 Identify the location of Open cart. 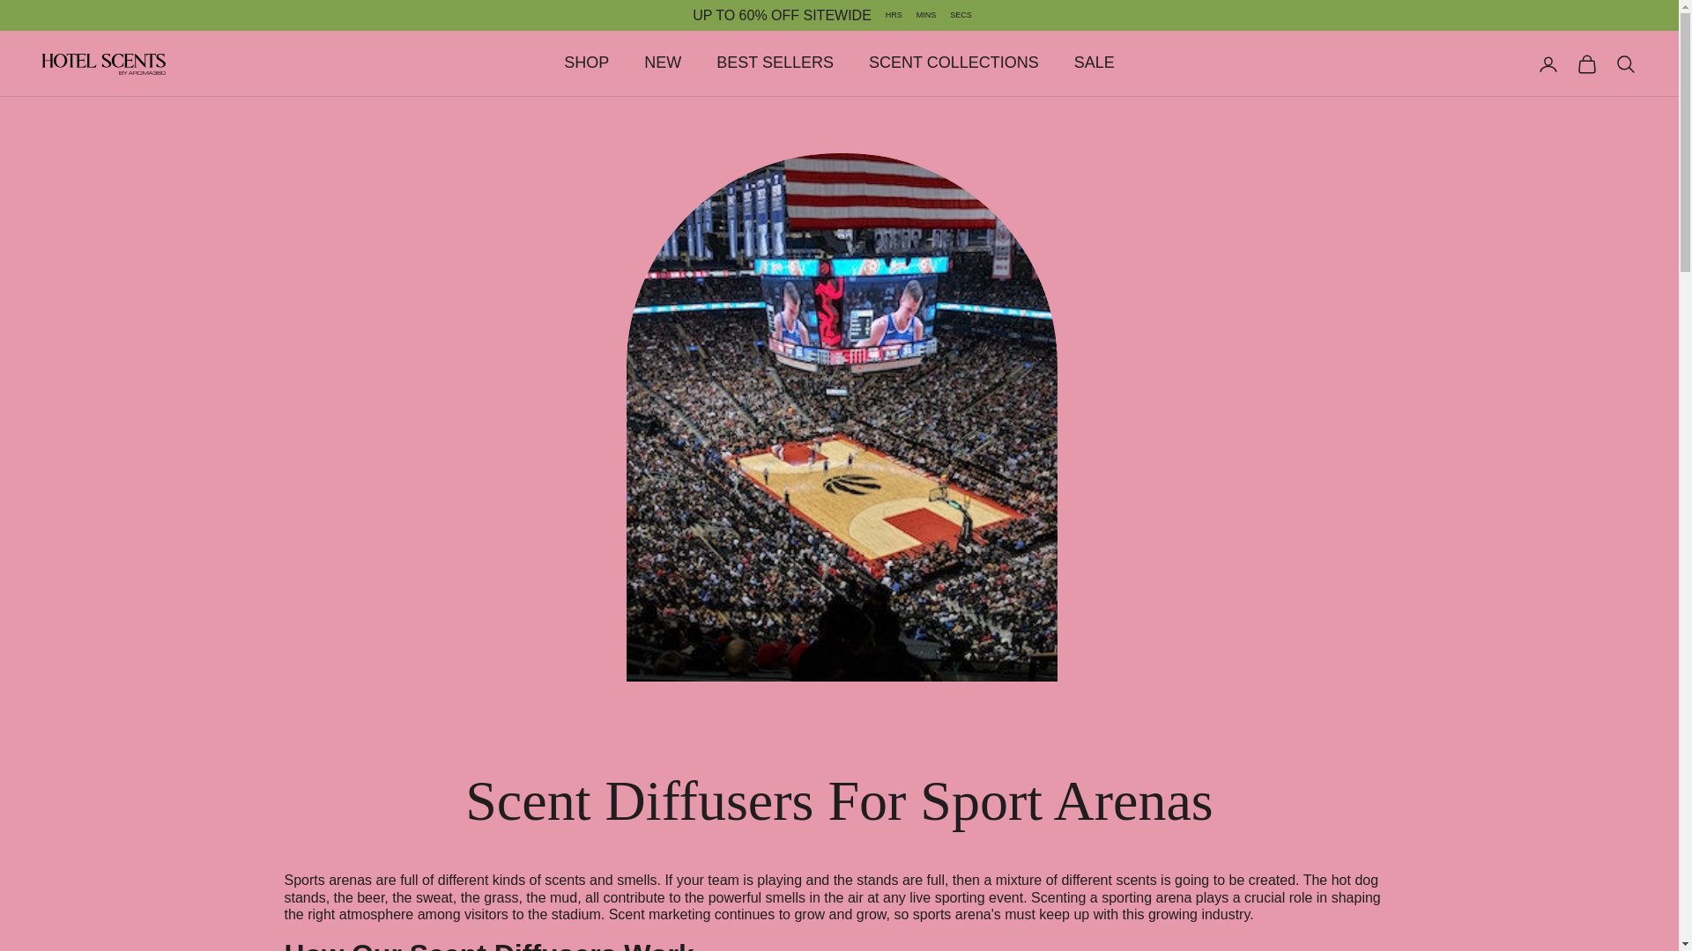
(1586, 63).